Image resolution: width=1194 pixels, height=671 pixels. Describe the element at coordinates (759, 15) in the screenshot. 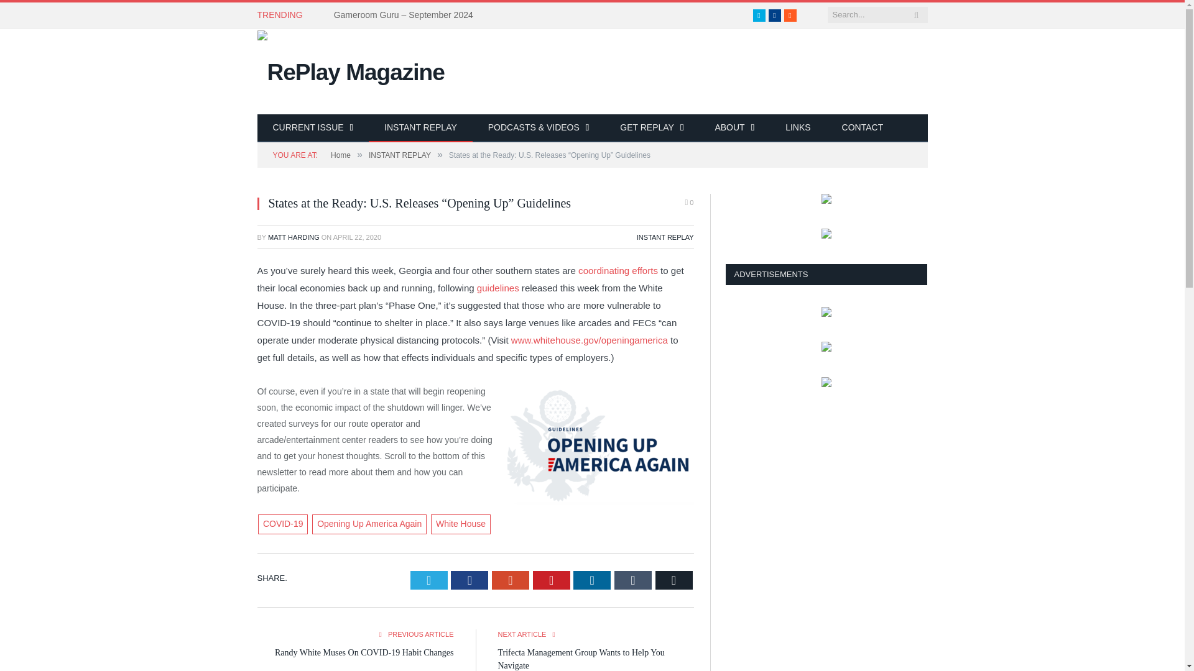

I see `Twitter` at that location.